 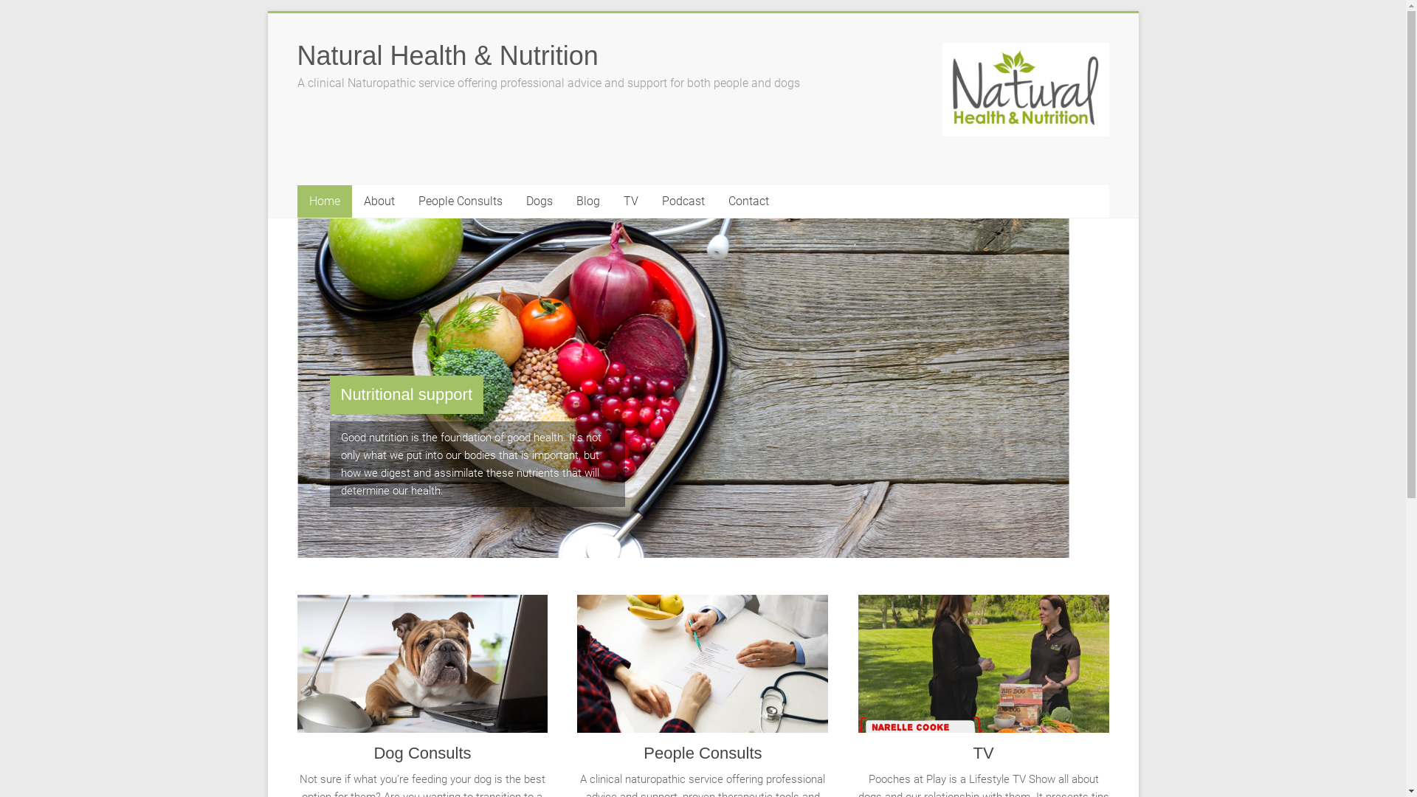 What do you see at coordinates (748, 201) in the screenshot?
I see `Contact` at bounding box center [748, 201].